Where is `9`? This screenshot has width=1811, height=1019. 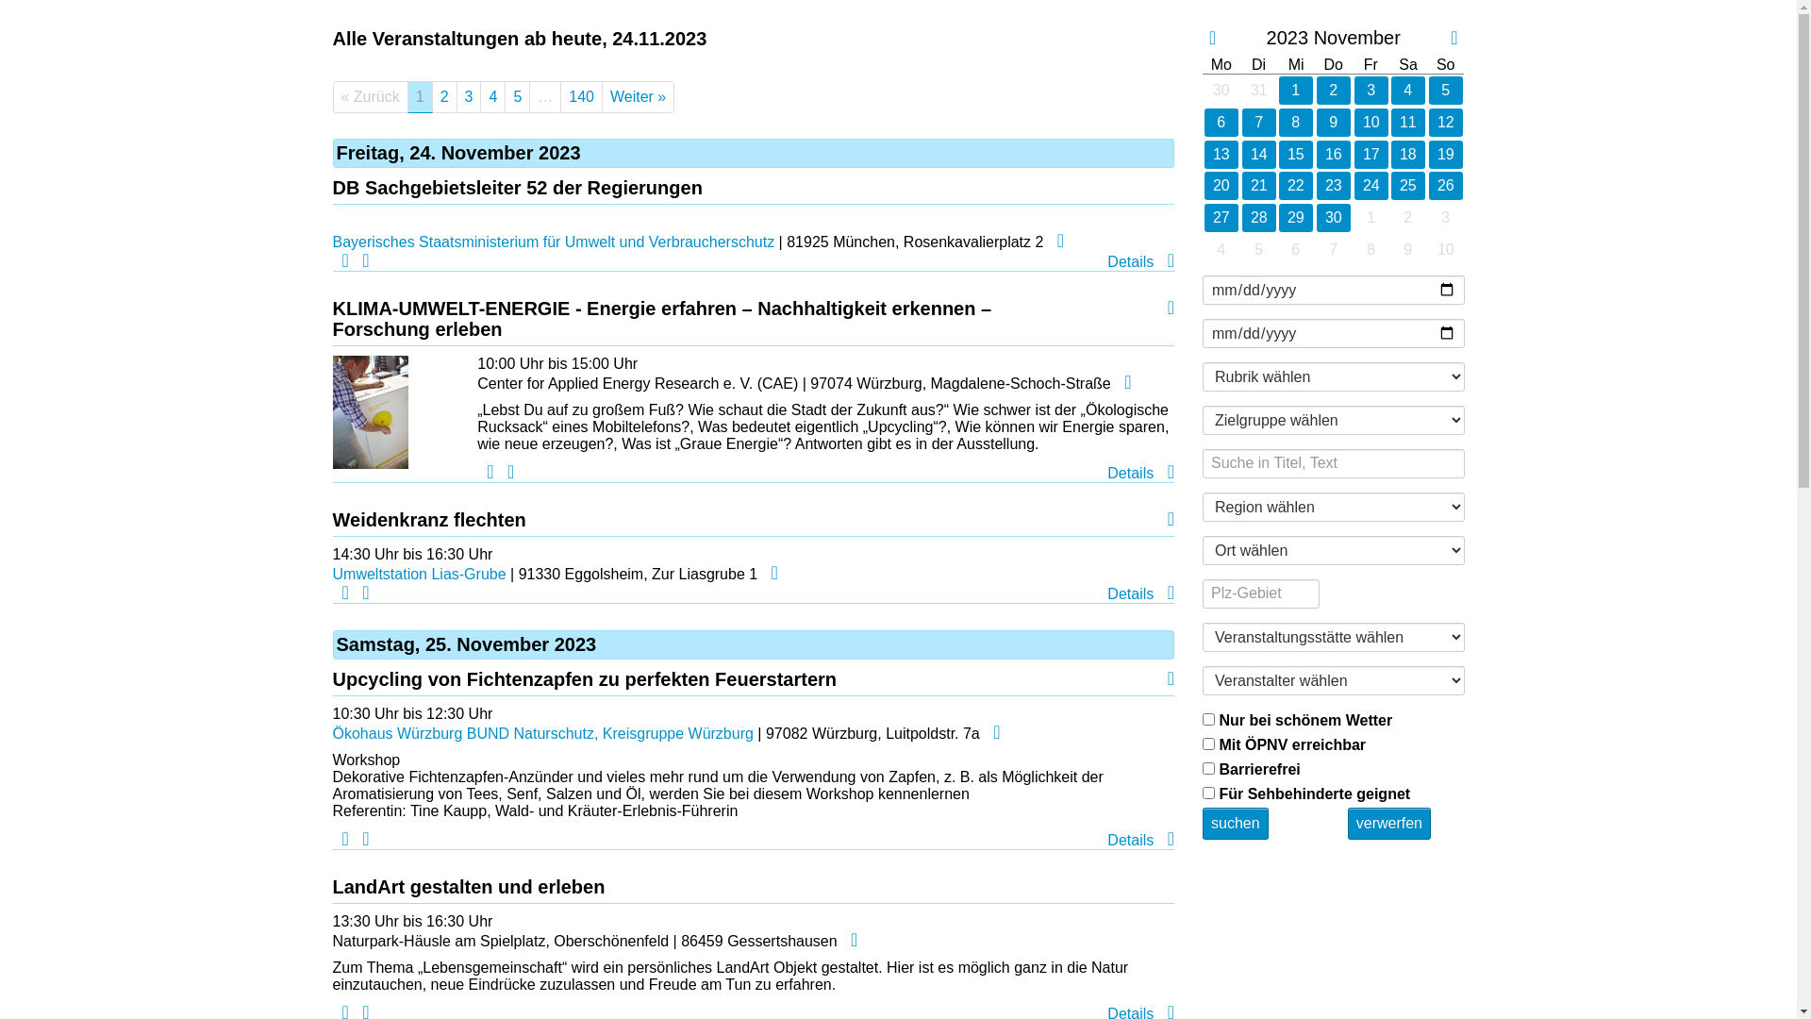 9 is located at coordinates (1334, 123).